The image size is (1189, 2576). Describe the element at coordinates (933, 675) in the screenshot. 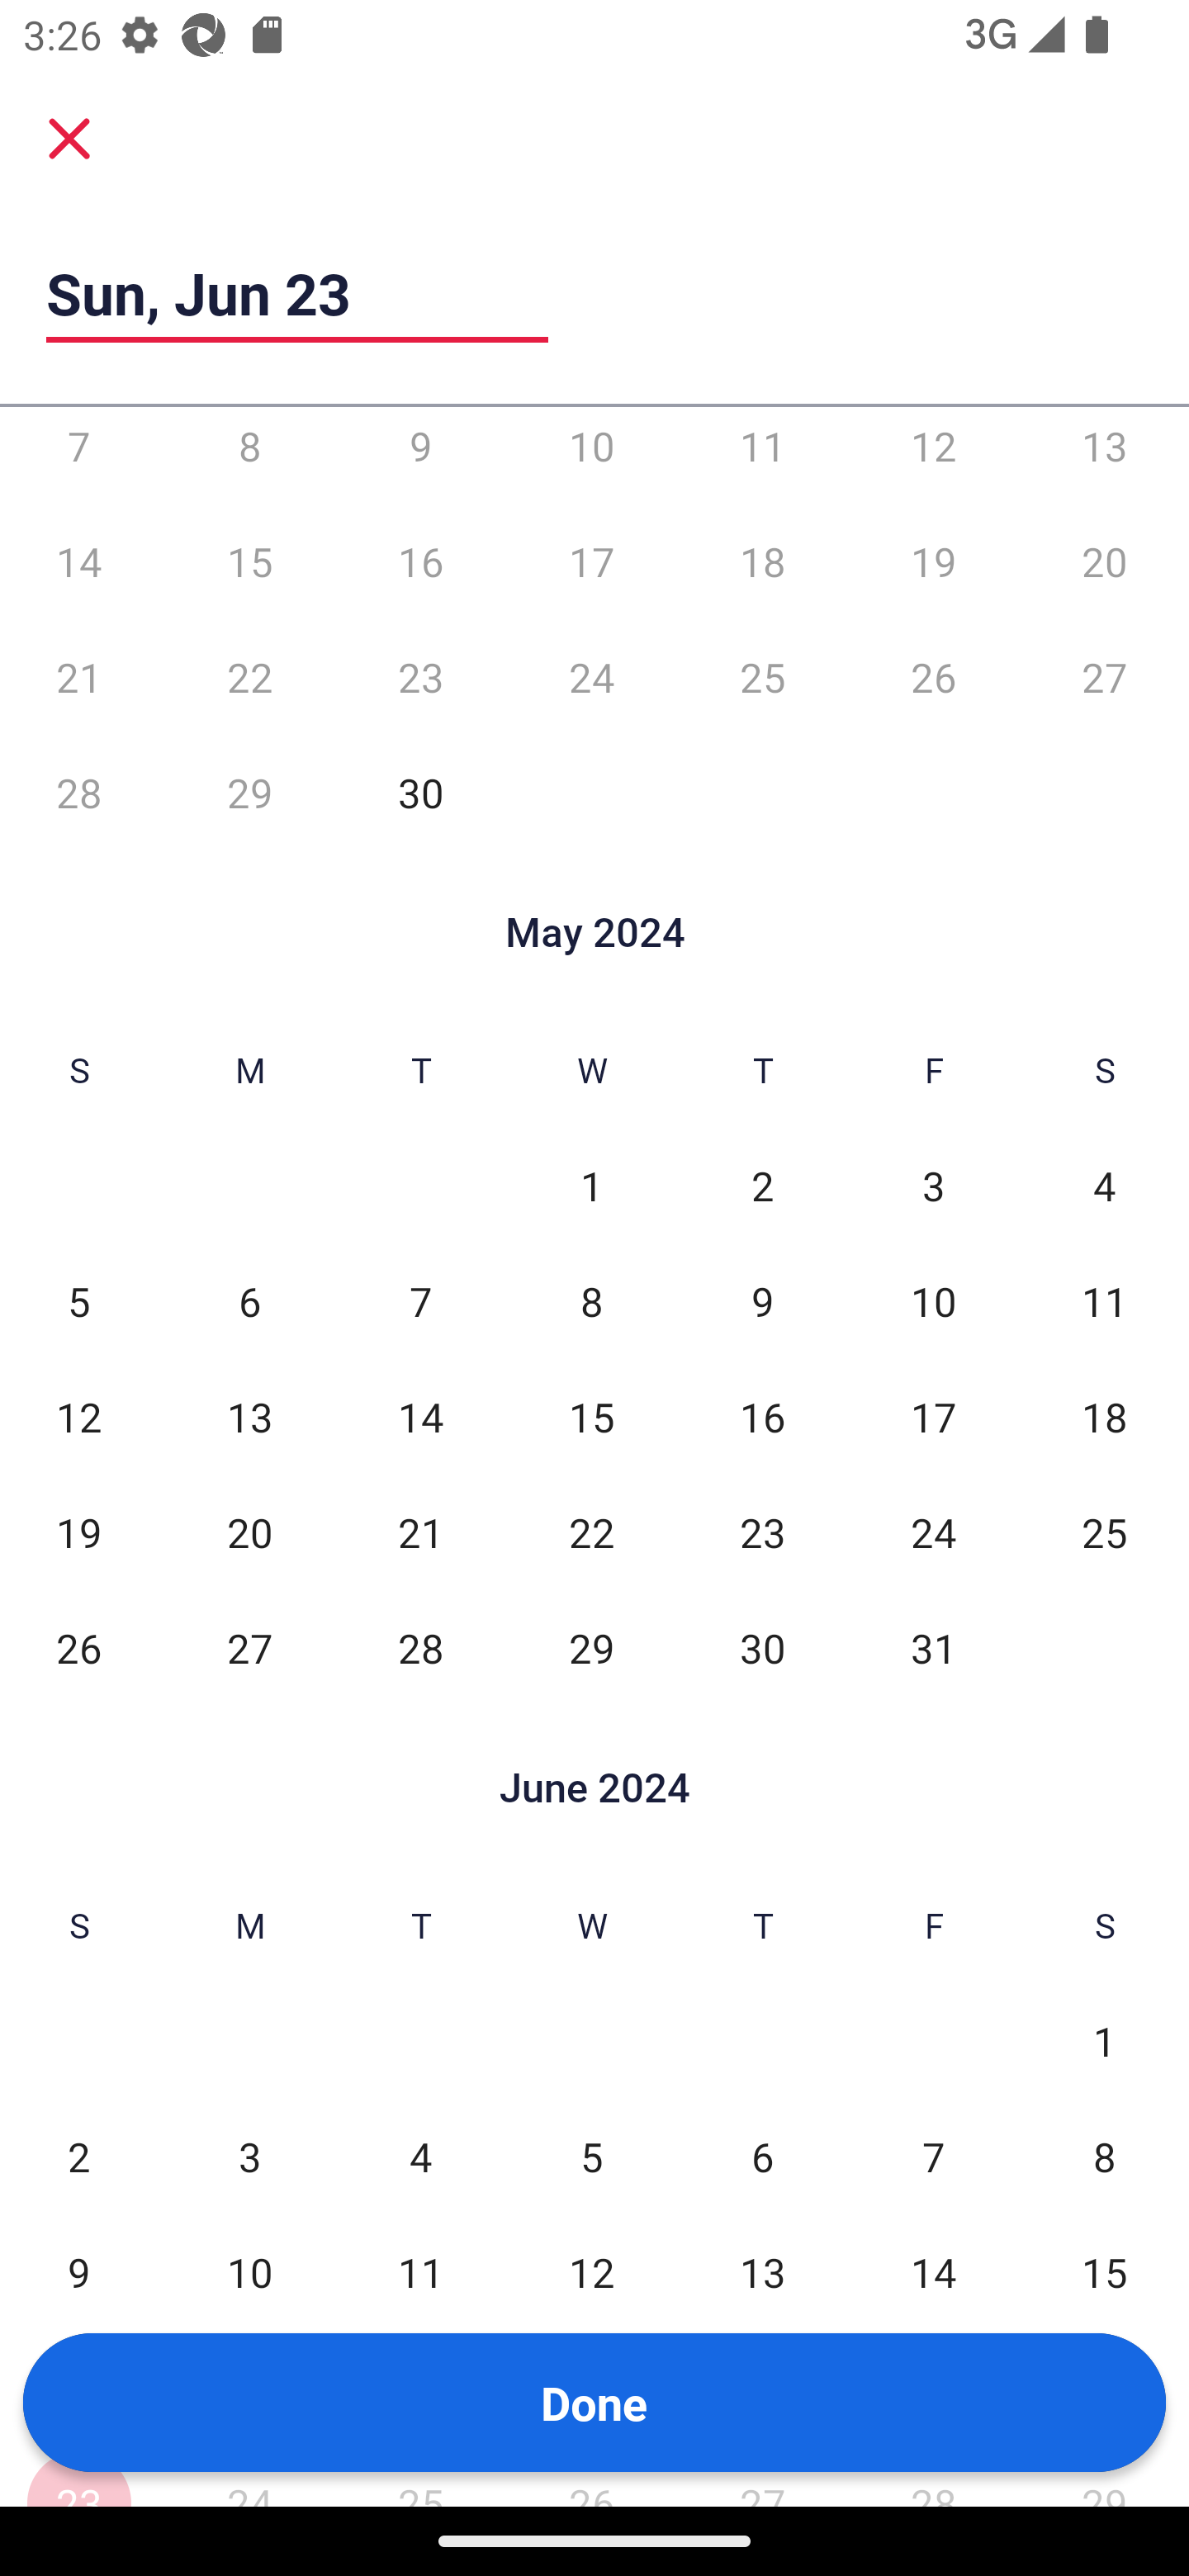

I see `26 Fri, Apr 26, Not Selected` at that location.